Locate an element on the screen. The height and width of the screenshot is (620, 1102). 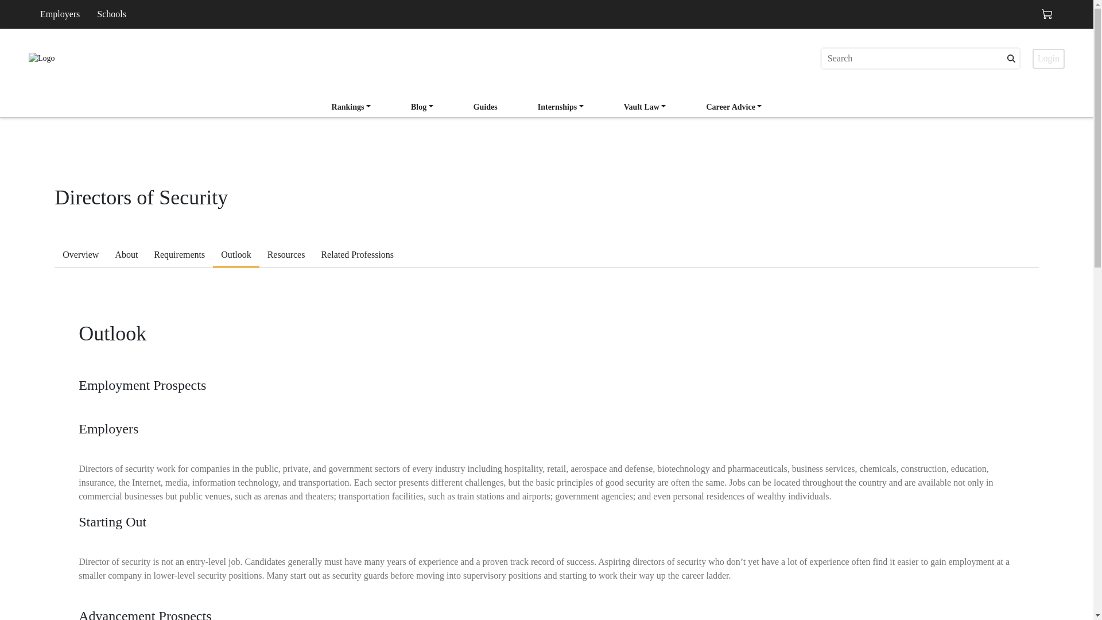
Outlook is located at coordinates (561, 107).